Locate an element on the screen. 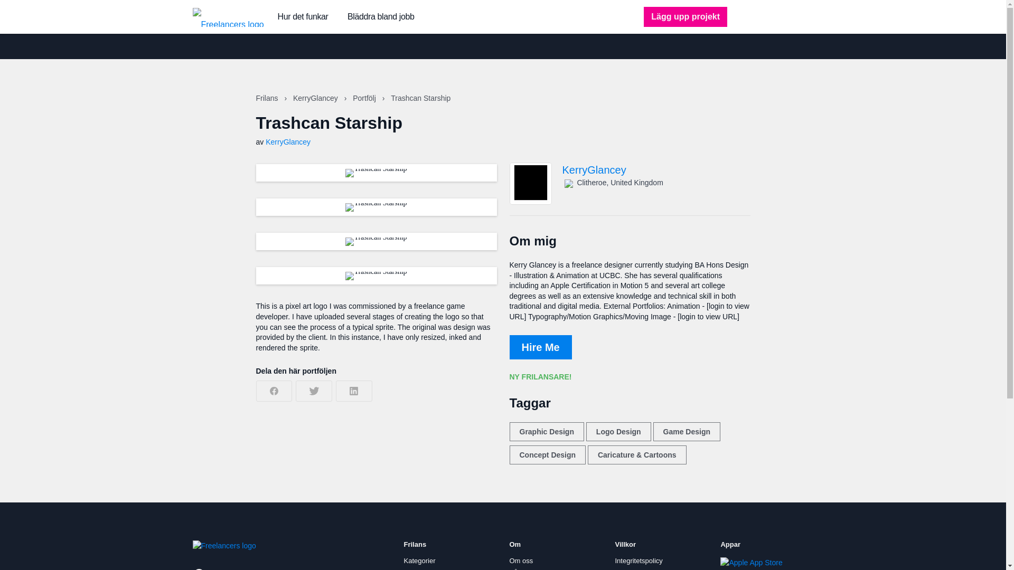 The height and width of the screenshot is (570, 1014). Graphic Design is located at coordinates (546, 432).